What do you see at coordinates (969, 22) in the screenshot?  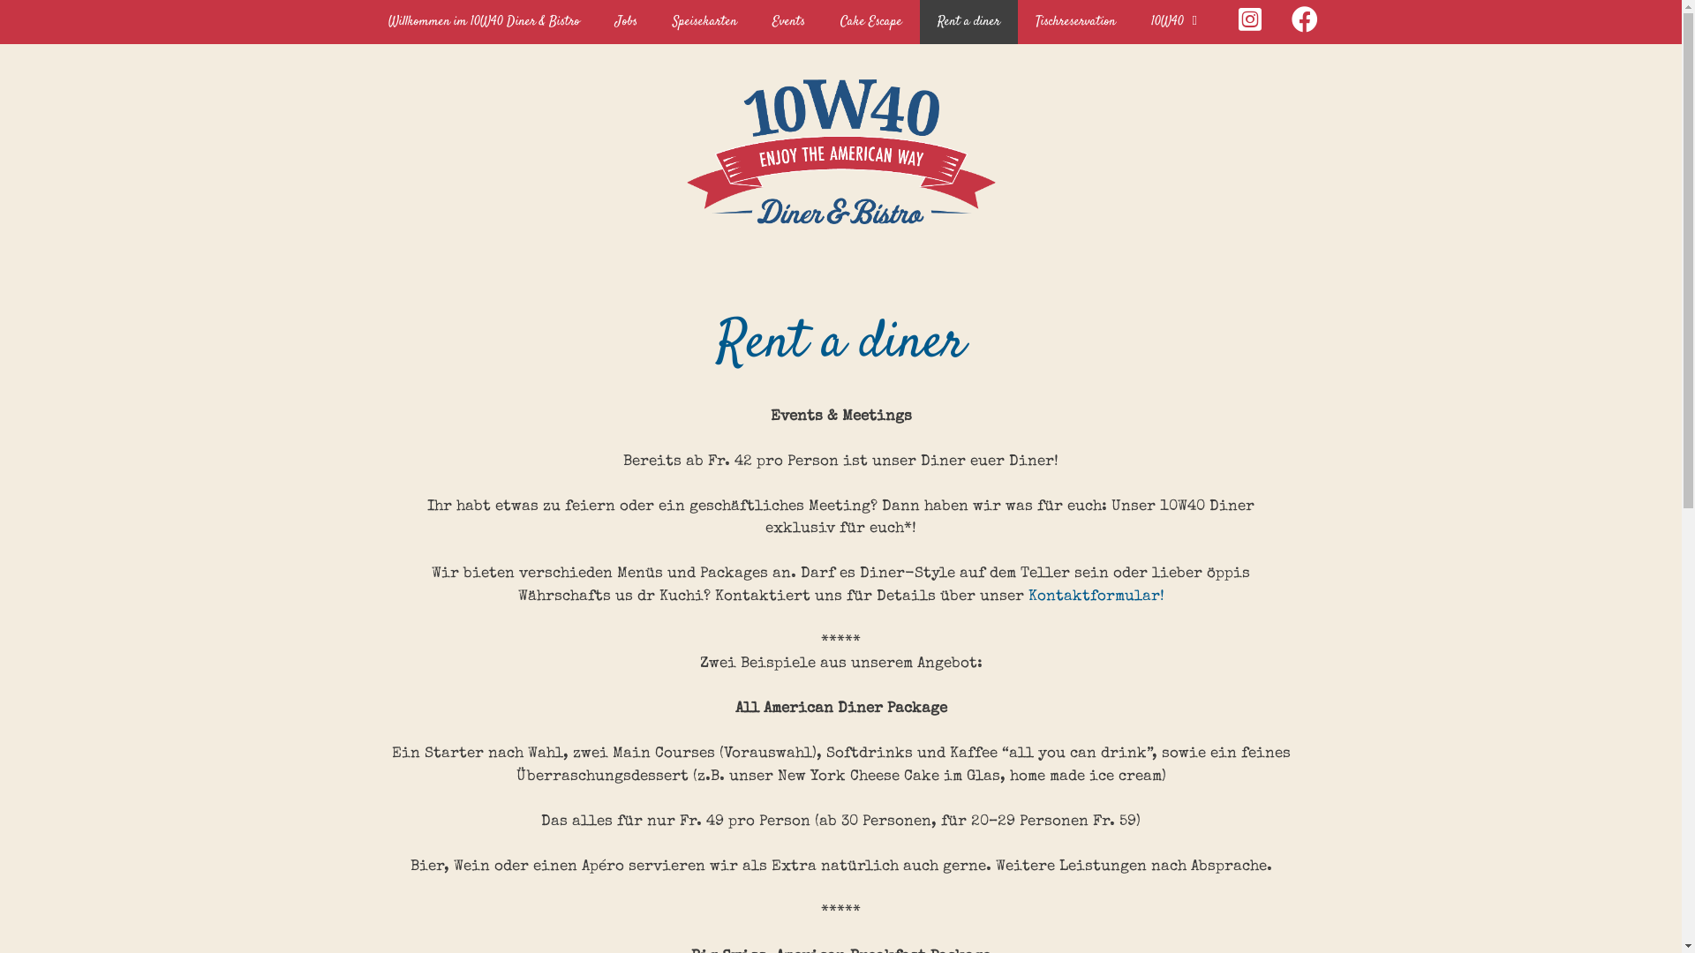 I see `Rent a diner` at bounding box center [969, 22].